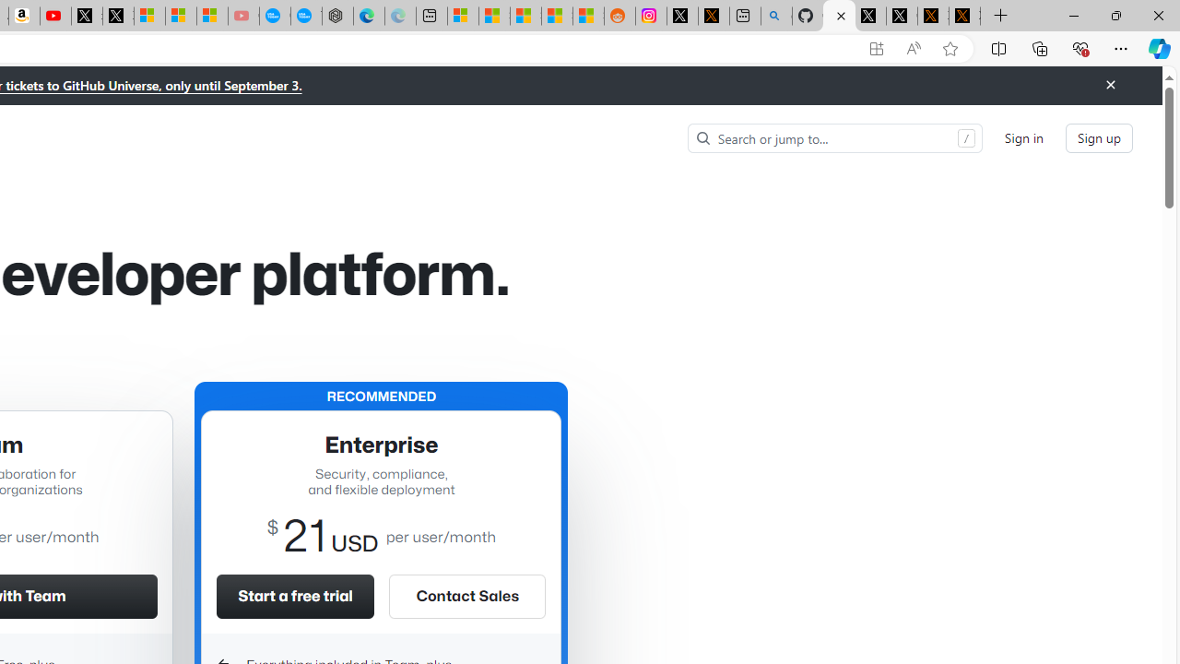 Image resolution: width=1180 pixels, height=664 pixels. I want to click on help.x.com | 524: A timeout occurred, so click(714, 17).